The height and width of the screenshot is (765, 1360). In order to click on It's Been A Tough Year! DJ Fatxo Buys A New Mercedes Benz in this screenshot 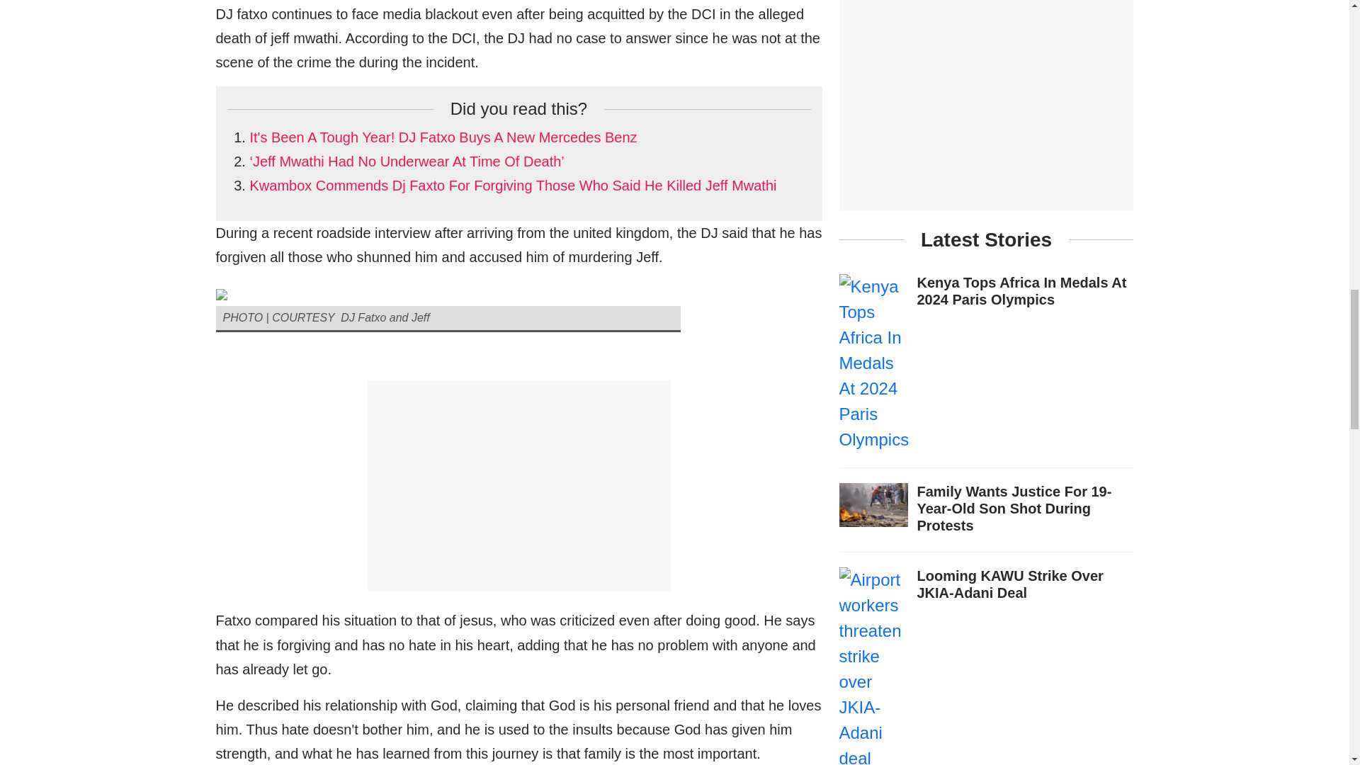, I will do `click(442, 137)`.